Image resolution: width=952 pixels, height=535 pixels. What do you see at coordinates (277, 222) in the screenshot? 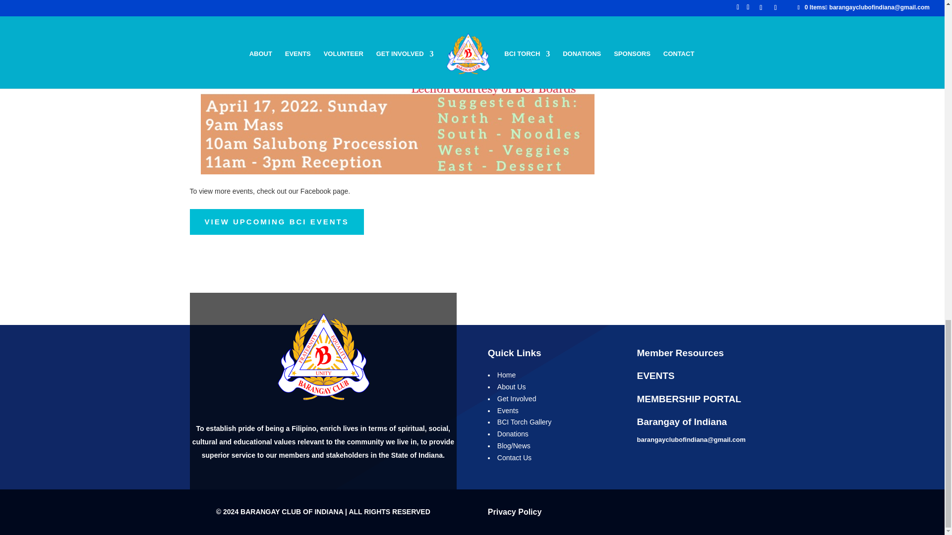
I see `VIEW UPCOMING BCI EVENTS` at bounding box center [277, 222].